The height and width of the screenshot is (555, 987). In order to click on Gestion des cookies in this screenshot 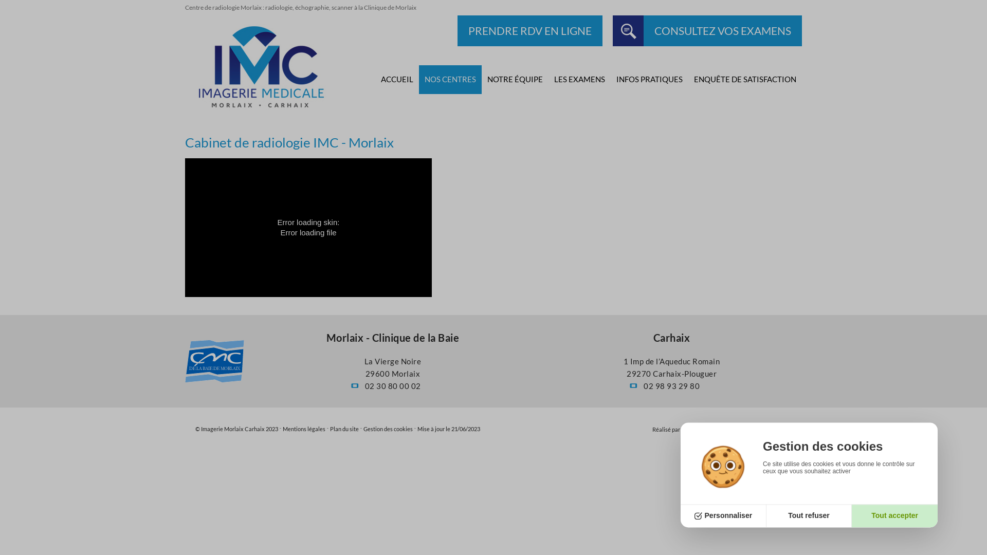, I will do `click(388, 429)`.